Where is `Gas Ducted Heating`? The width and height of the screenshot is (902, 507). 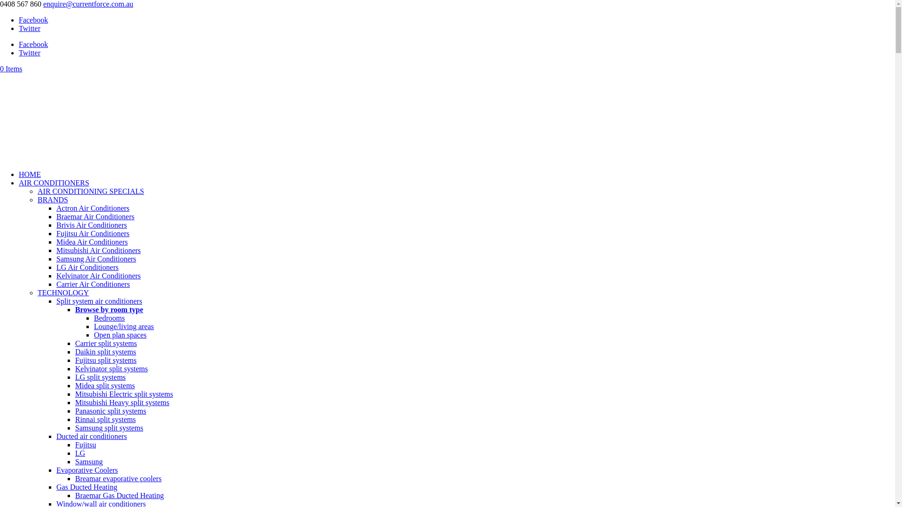
Gas Ducted Heating is located at coordinates (87, 487).